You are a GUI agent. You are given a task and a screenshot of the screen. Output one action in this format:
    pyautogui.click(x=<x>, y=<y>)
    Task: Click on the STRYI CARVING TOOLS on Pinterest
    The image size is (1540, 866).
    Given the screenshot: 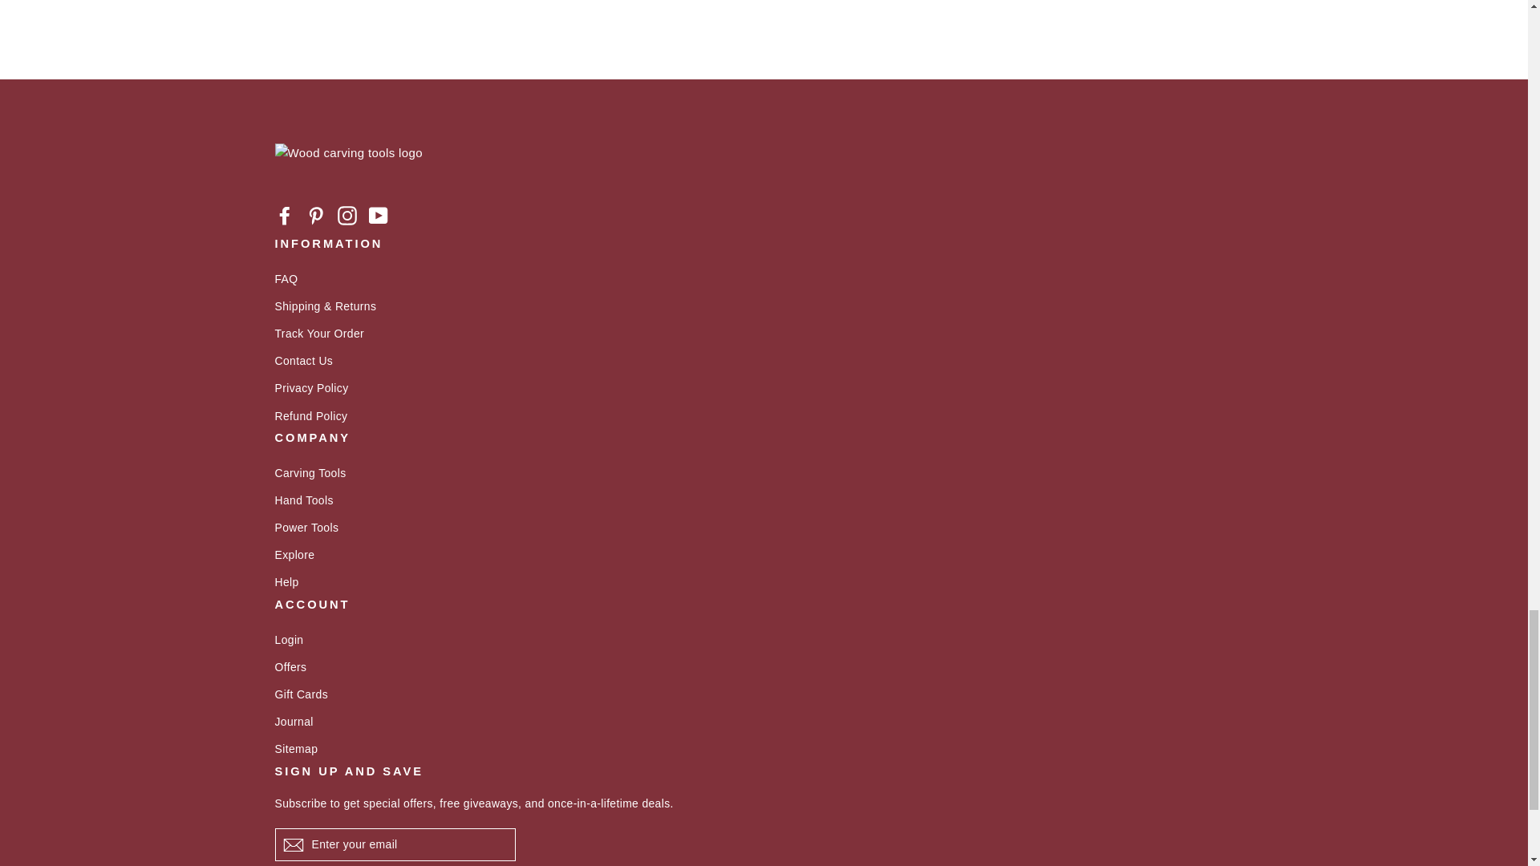 What is the action you would take?
    pyautogui.click(x=316, y=215)
    